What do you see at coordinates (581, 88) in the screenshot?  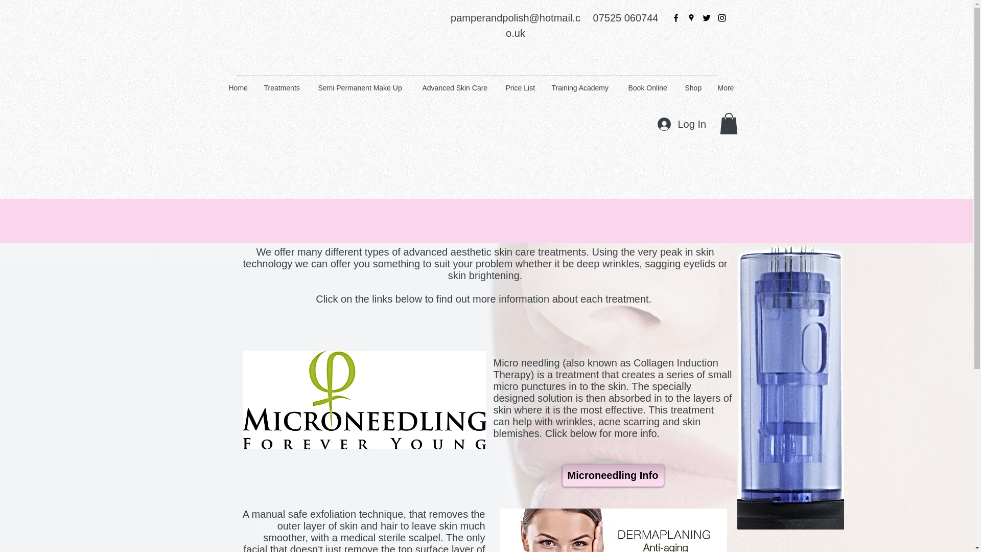 I see `Training Academy` at bounding box center [581, 88].